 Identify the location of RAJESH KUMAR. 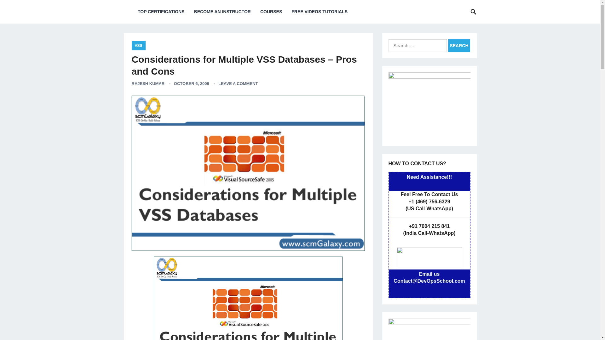
(148, 84).